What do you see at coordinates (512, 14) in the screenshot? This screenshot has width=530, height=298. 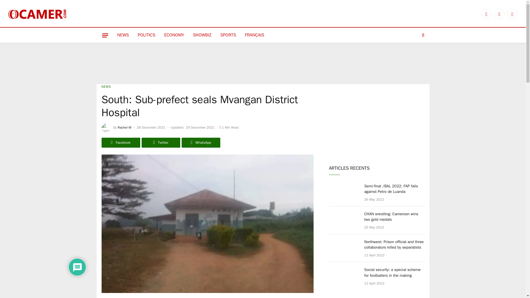 I see `Instagram` at bounding box center [512, 14].